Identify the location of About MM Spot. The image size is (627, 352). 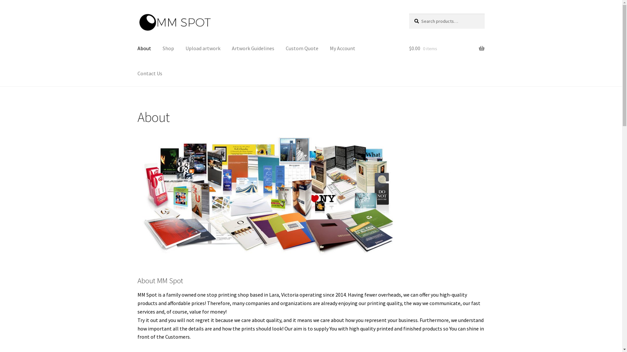
(268, 195).